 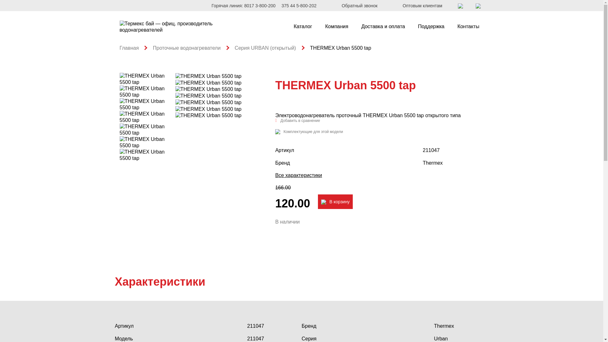 What do you see at coordinates (208, 109) in the screenshot?
I see `THERMEX Urban 5500 tap` at bounding box center [208, 109].